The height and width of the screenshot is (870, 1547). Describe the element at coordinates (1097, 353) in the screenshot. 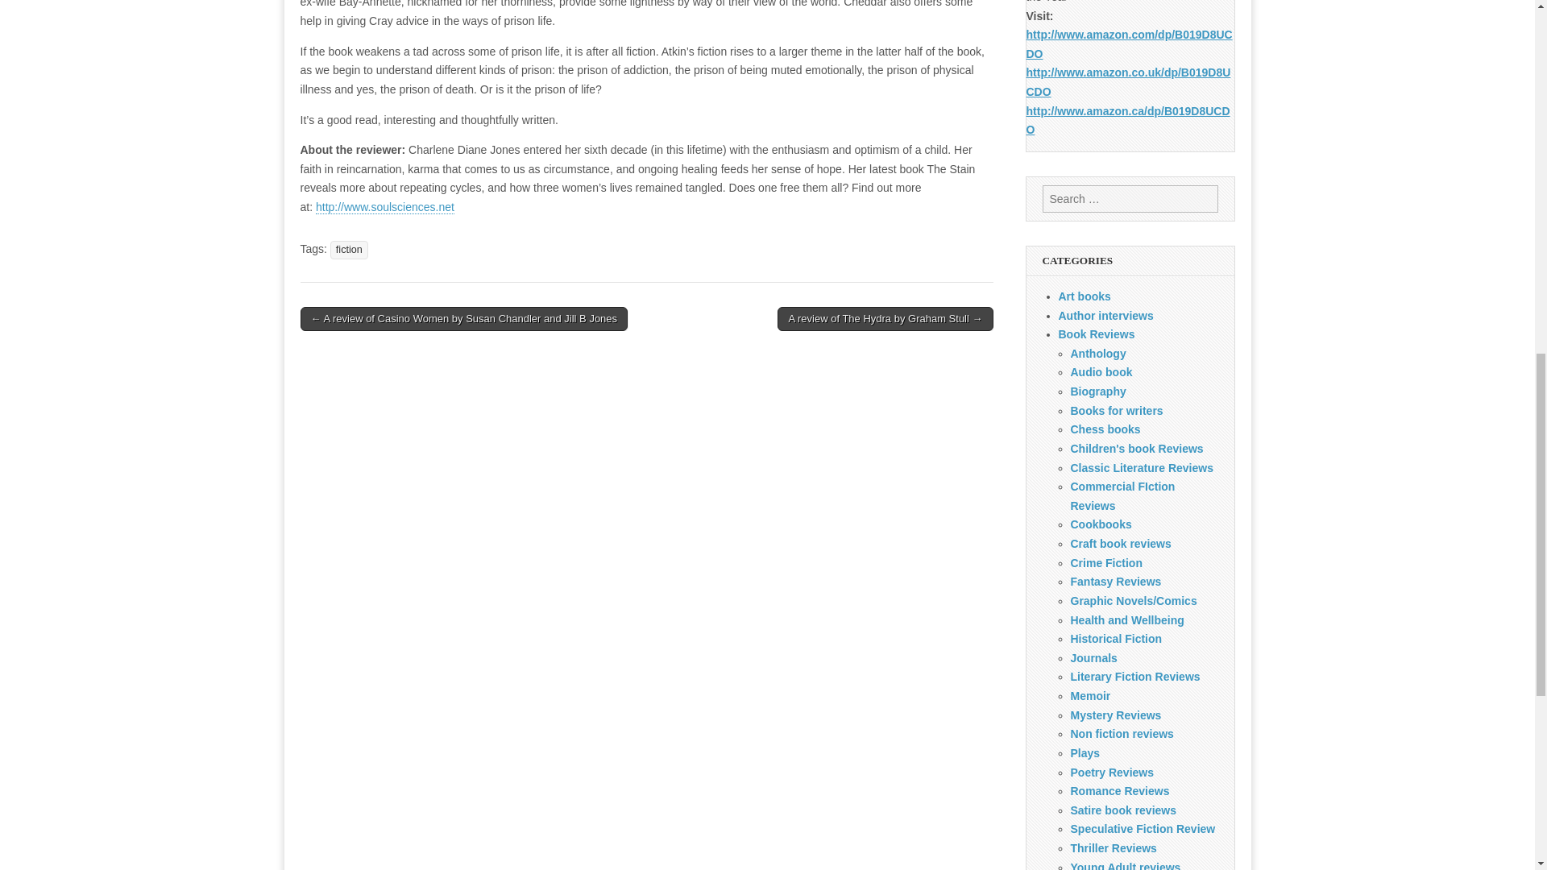

I see `Anthology` at that location.